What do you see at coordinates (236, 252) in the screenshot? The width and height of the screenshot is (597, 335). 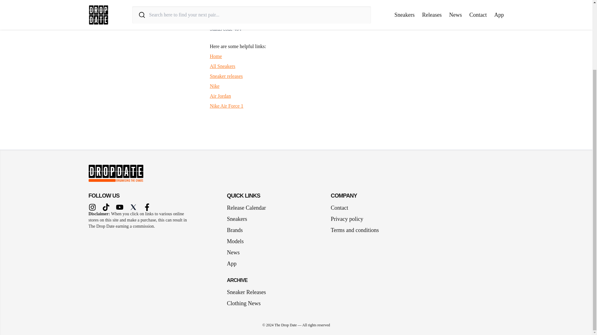 I see `News` at bounding box center [236, 252].